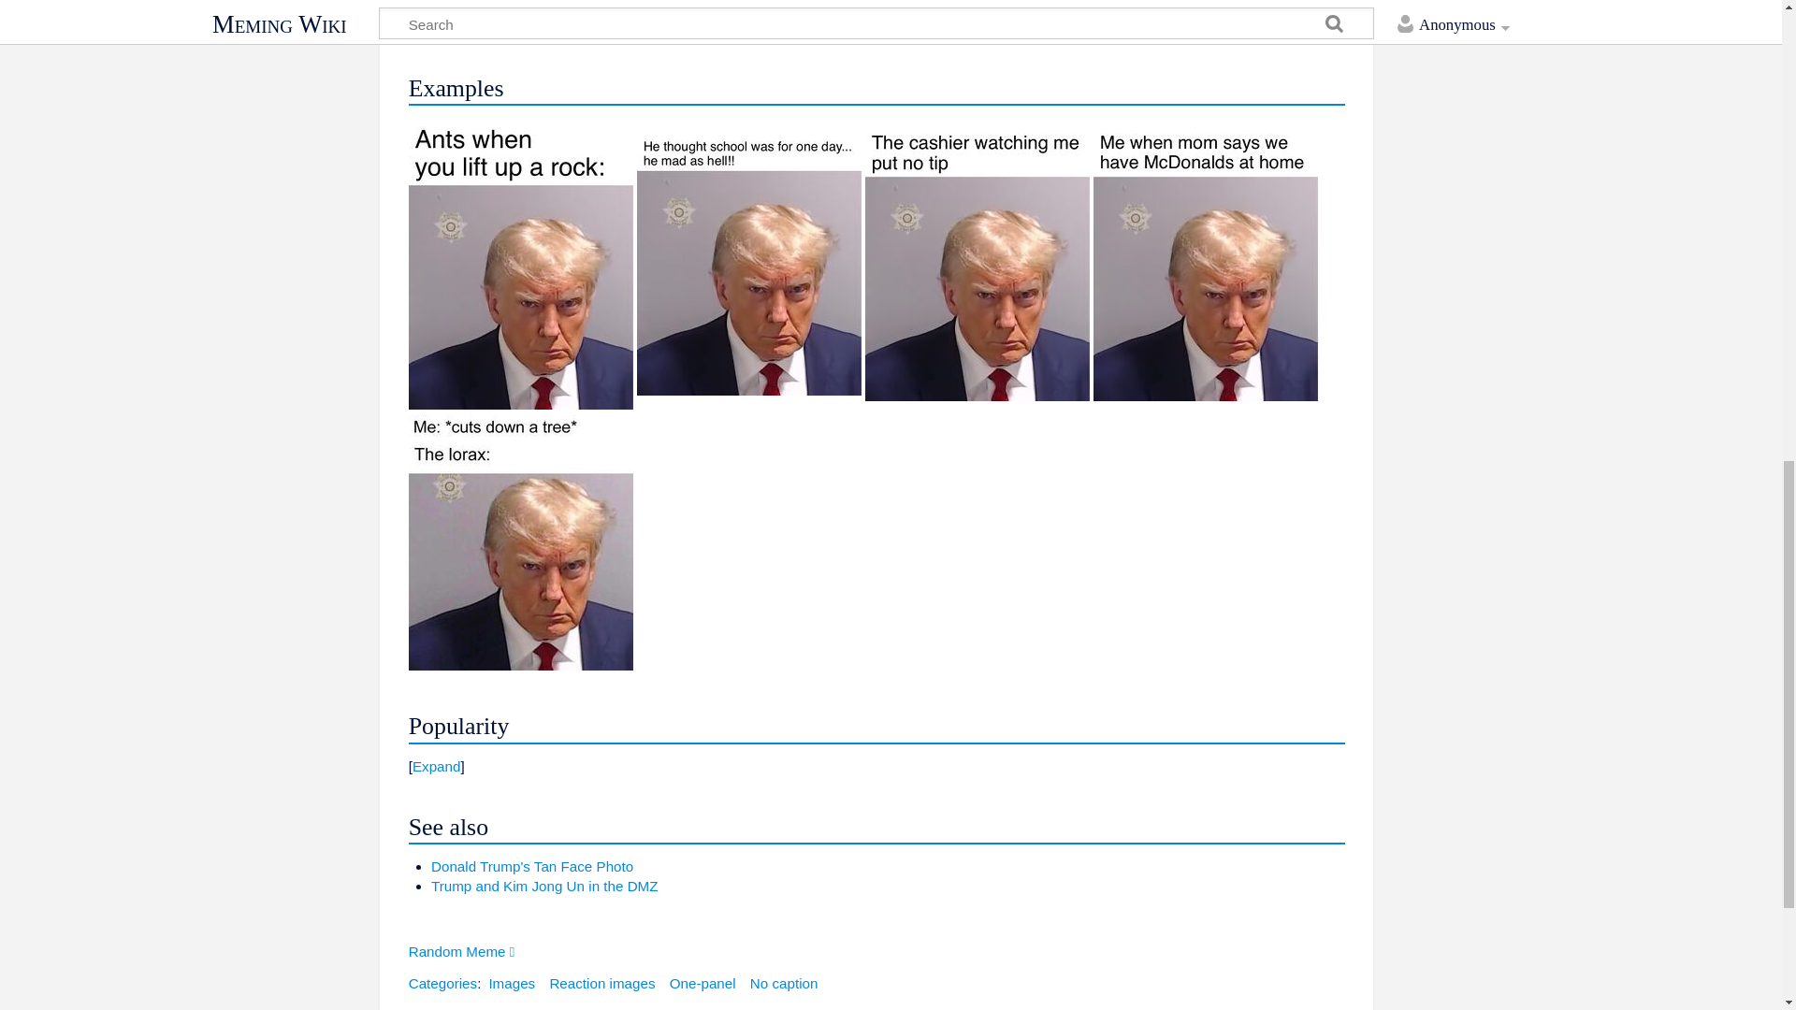  What do you see at coordinates (703, 983) in the screenshot?
I see `Category:One-panel` at bounding box center [703, 983].